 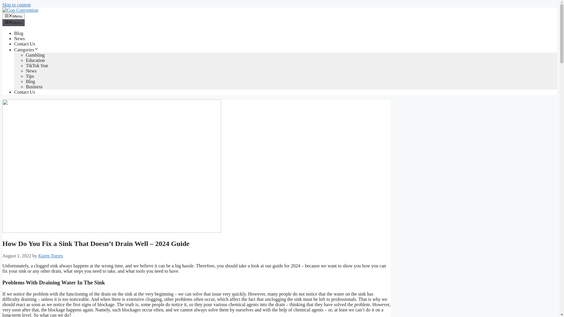 I want to click on View all posts by Karen Torres, so click(x=51, y=256).